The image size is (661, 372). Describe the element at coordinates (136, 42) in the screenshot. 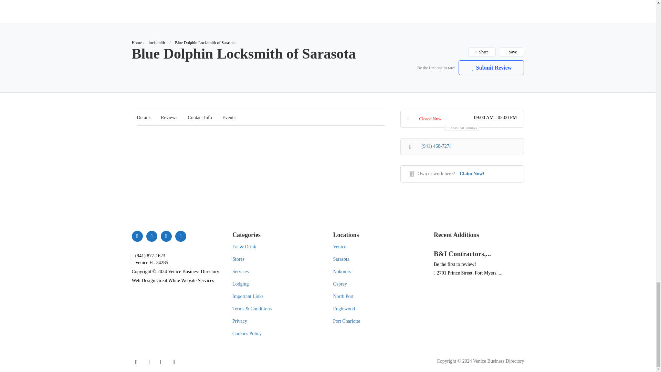

I see `Home` at that location.